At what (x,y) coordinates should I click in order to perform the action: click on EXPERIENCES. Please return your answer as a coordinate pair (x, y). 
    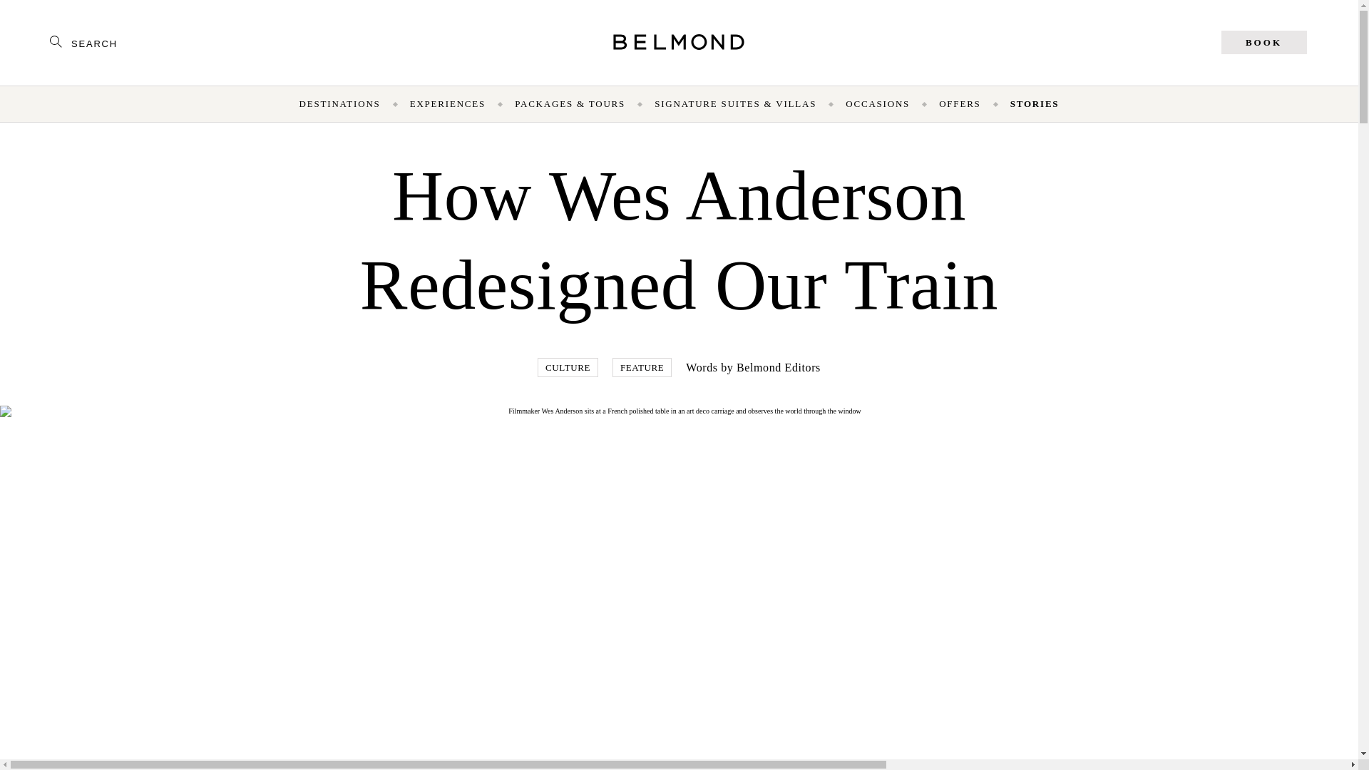
    Looking at the image, I should click on (448, 103).